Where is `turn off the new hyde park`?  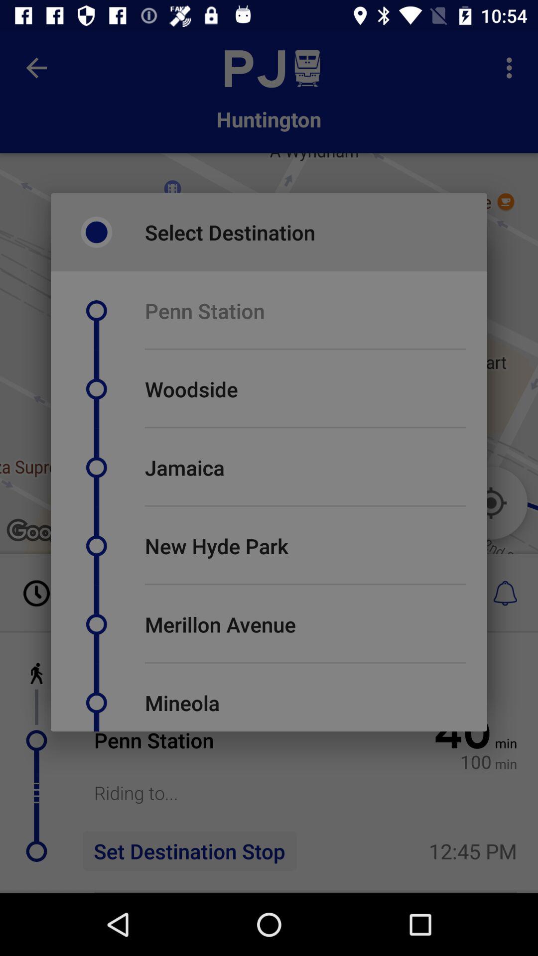 turn off the new hyde park is located at coordinates (216, 546).